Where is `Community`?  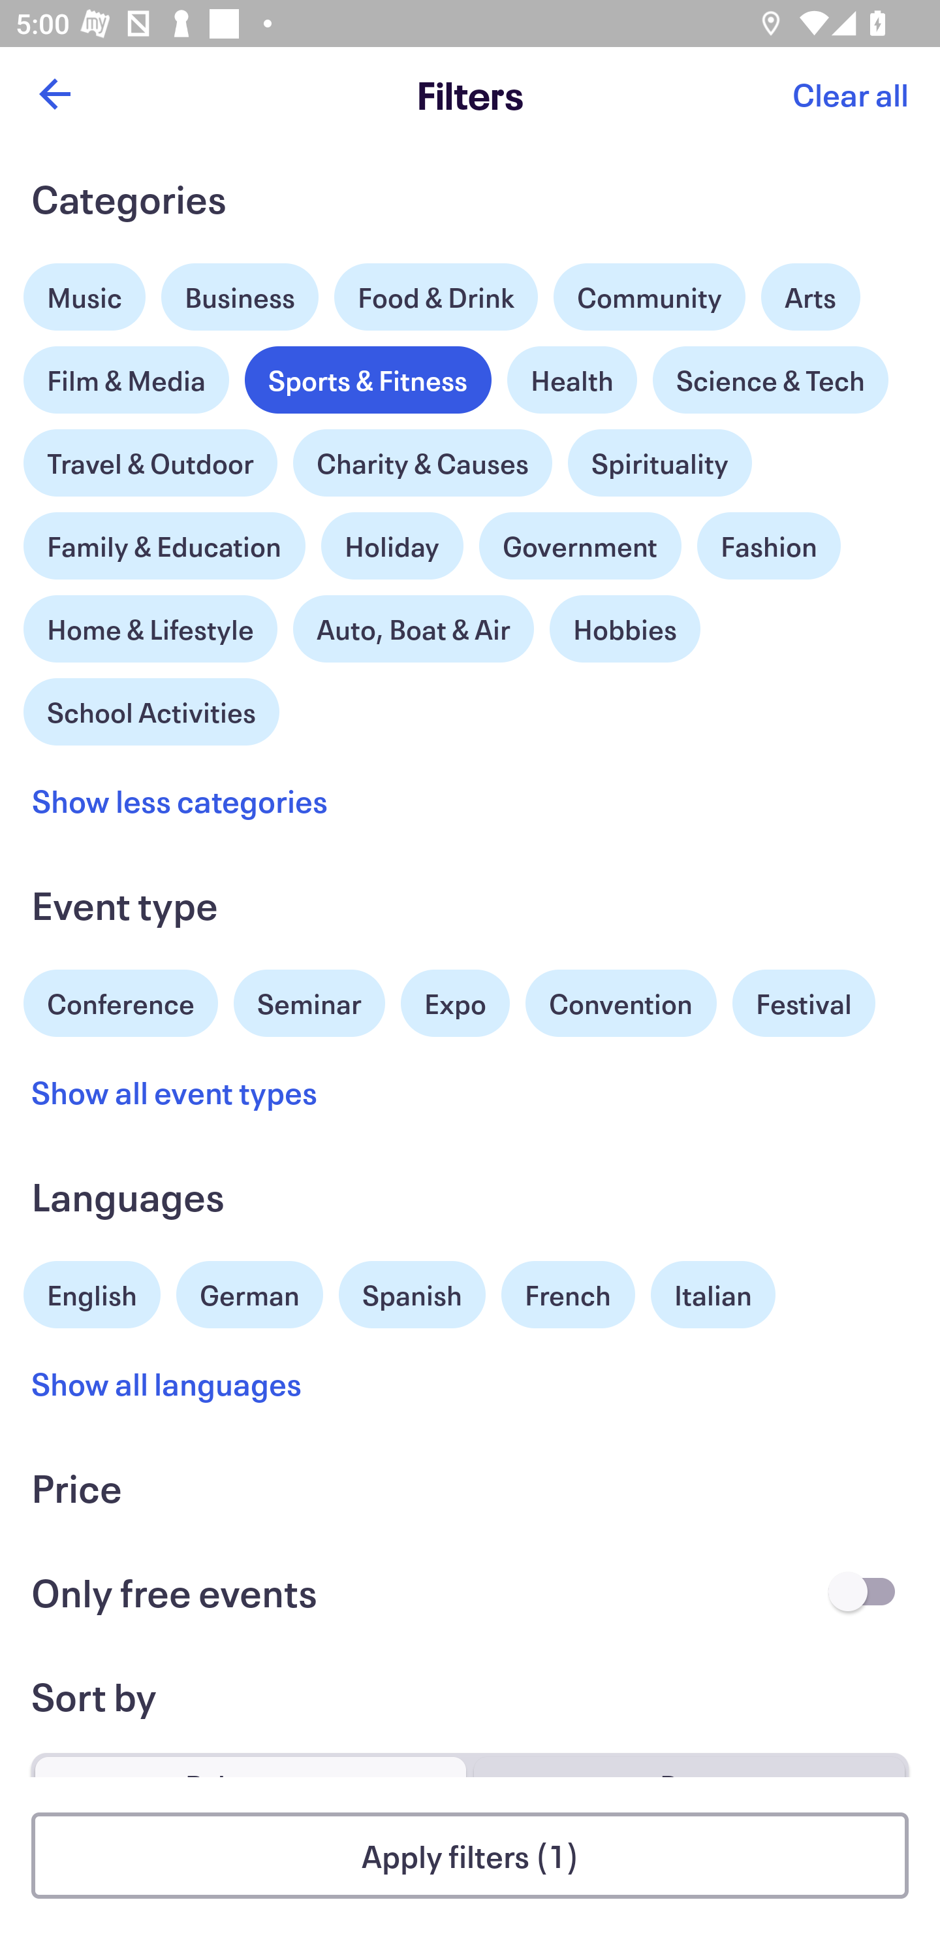
Community is located at coordinates (649, 297).